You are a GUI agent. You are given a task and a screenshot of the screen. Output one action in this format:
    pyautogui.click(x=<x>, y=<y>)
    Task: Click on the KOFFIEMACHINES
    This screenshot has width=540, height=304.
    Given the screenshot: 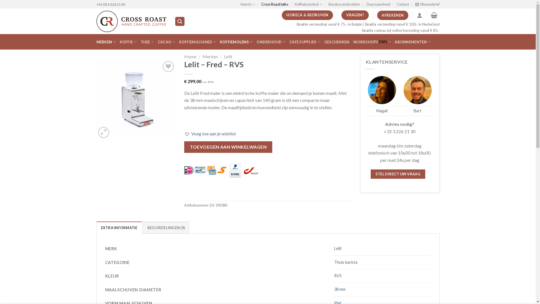 What is the action you would take?
    pyautogui.click(x=197, y=42)
    